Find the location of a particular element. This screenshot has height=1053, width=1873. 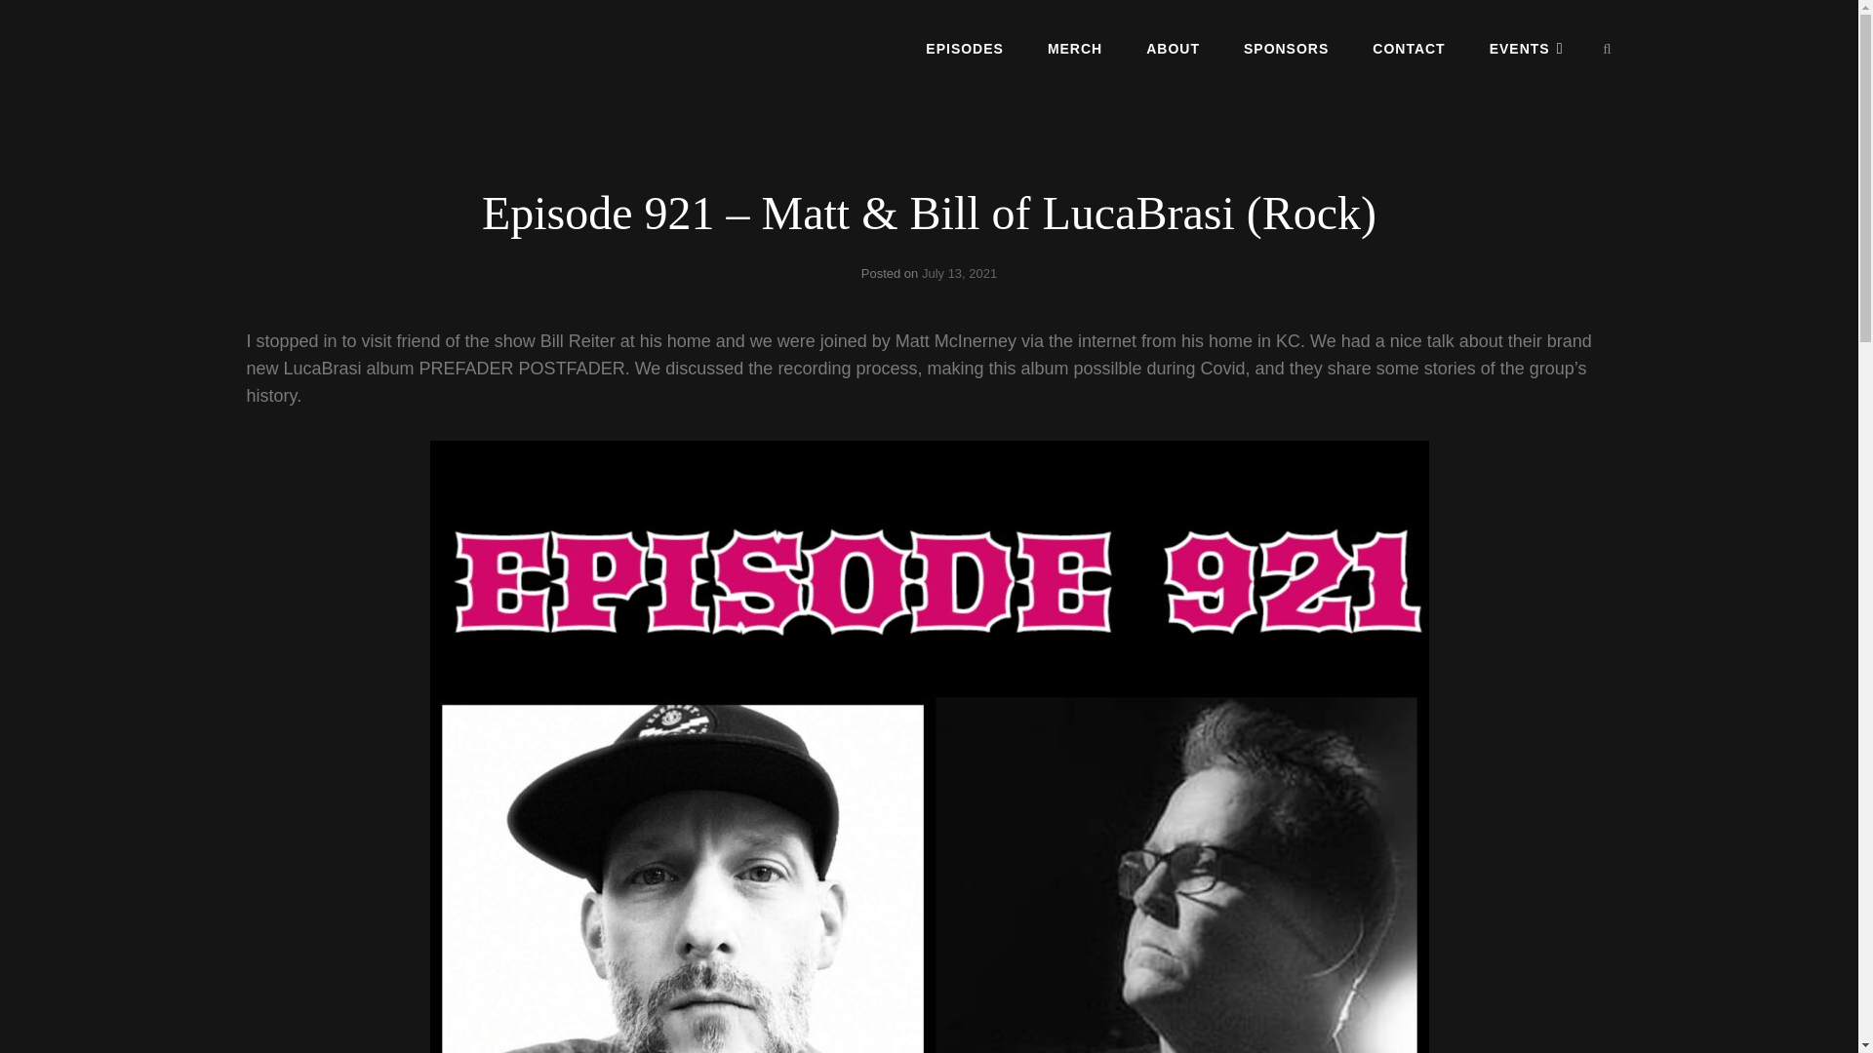

ROCK PAPER PODCAST is located at coordinates (392, 64).